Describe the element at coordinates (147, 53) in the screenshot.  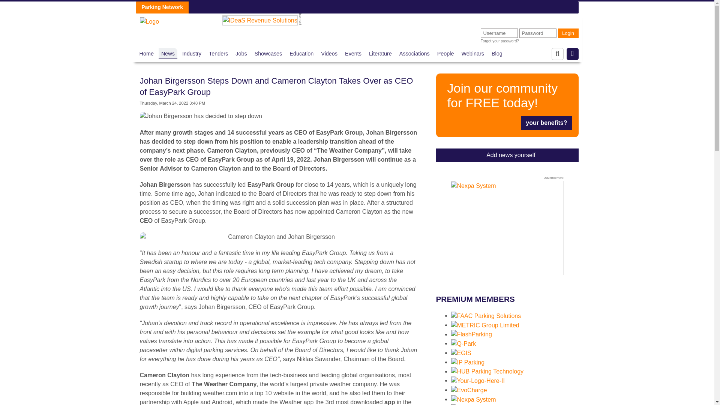
I see `Home` at that location.